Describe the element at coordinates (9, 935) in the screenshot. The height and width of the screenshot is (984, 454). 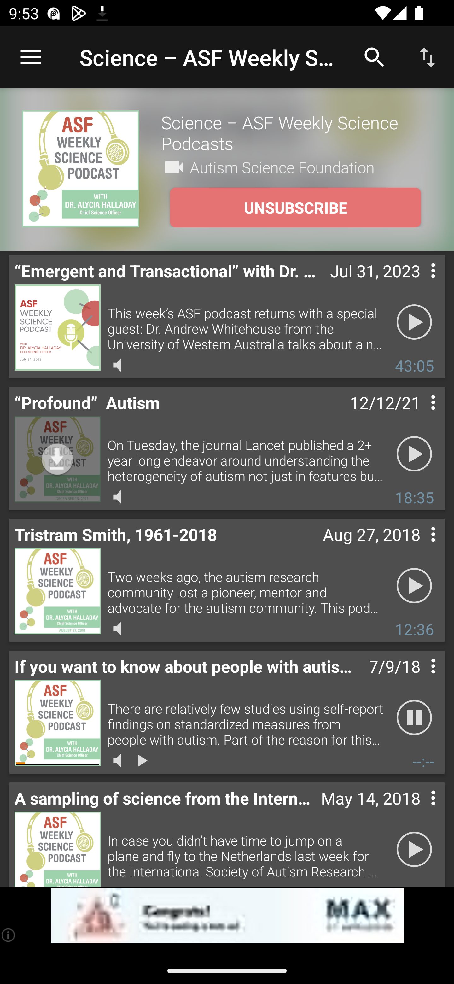
I see `(i)` at that location.